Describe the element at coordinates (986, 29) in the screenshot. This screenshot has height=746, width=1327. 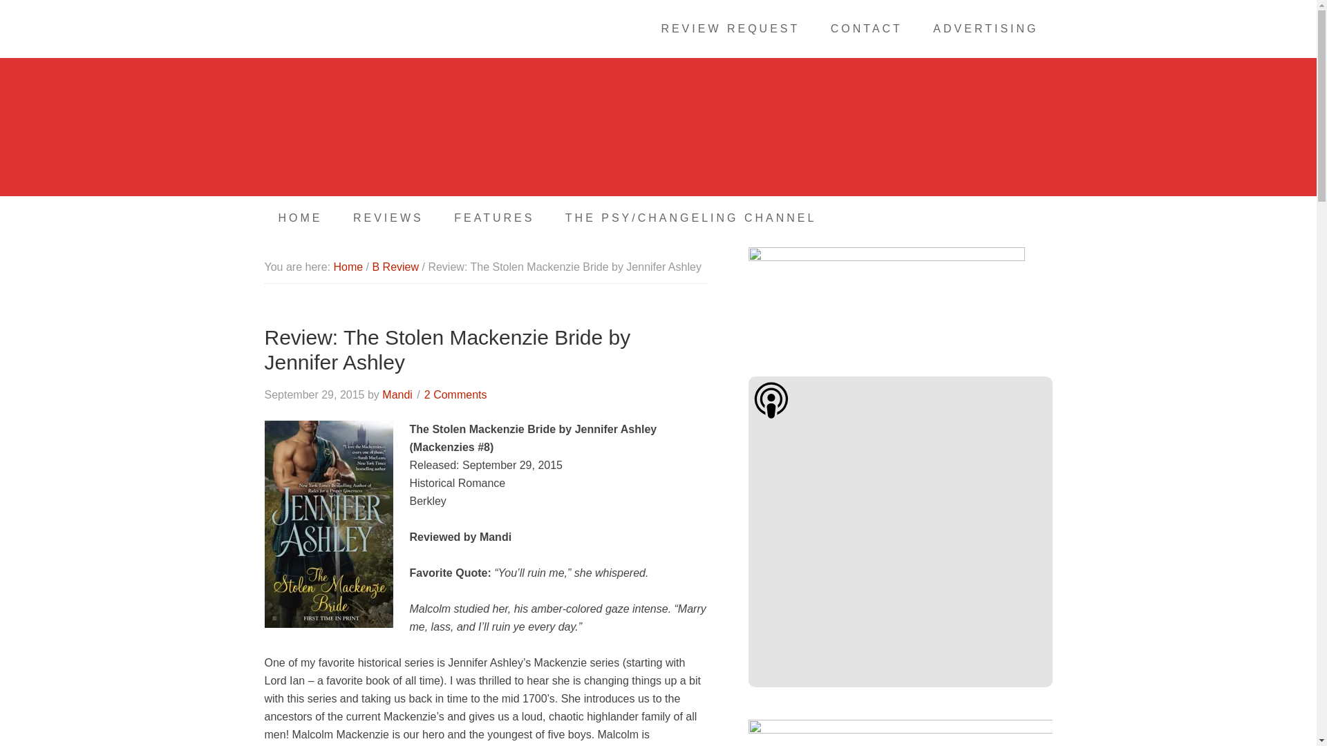
I see `ADVERTISING` at that location.